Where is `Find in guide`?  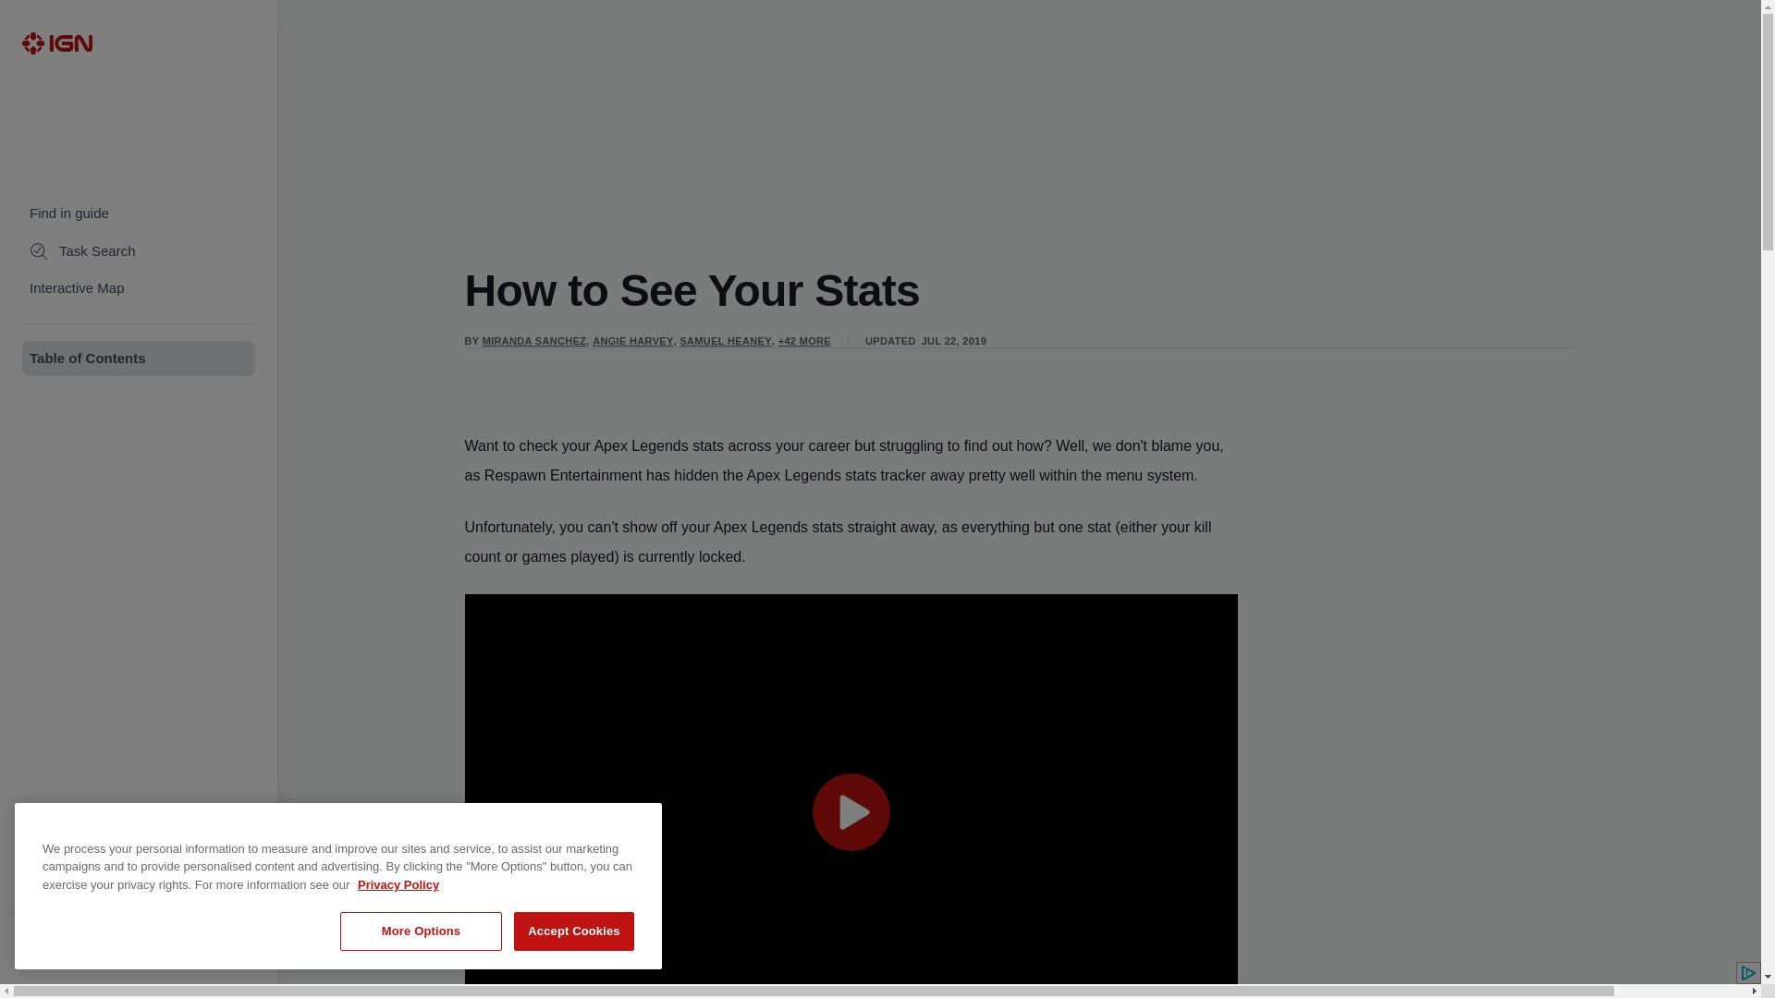 Find in guide is located at coordinates (139, 213).